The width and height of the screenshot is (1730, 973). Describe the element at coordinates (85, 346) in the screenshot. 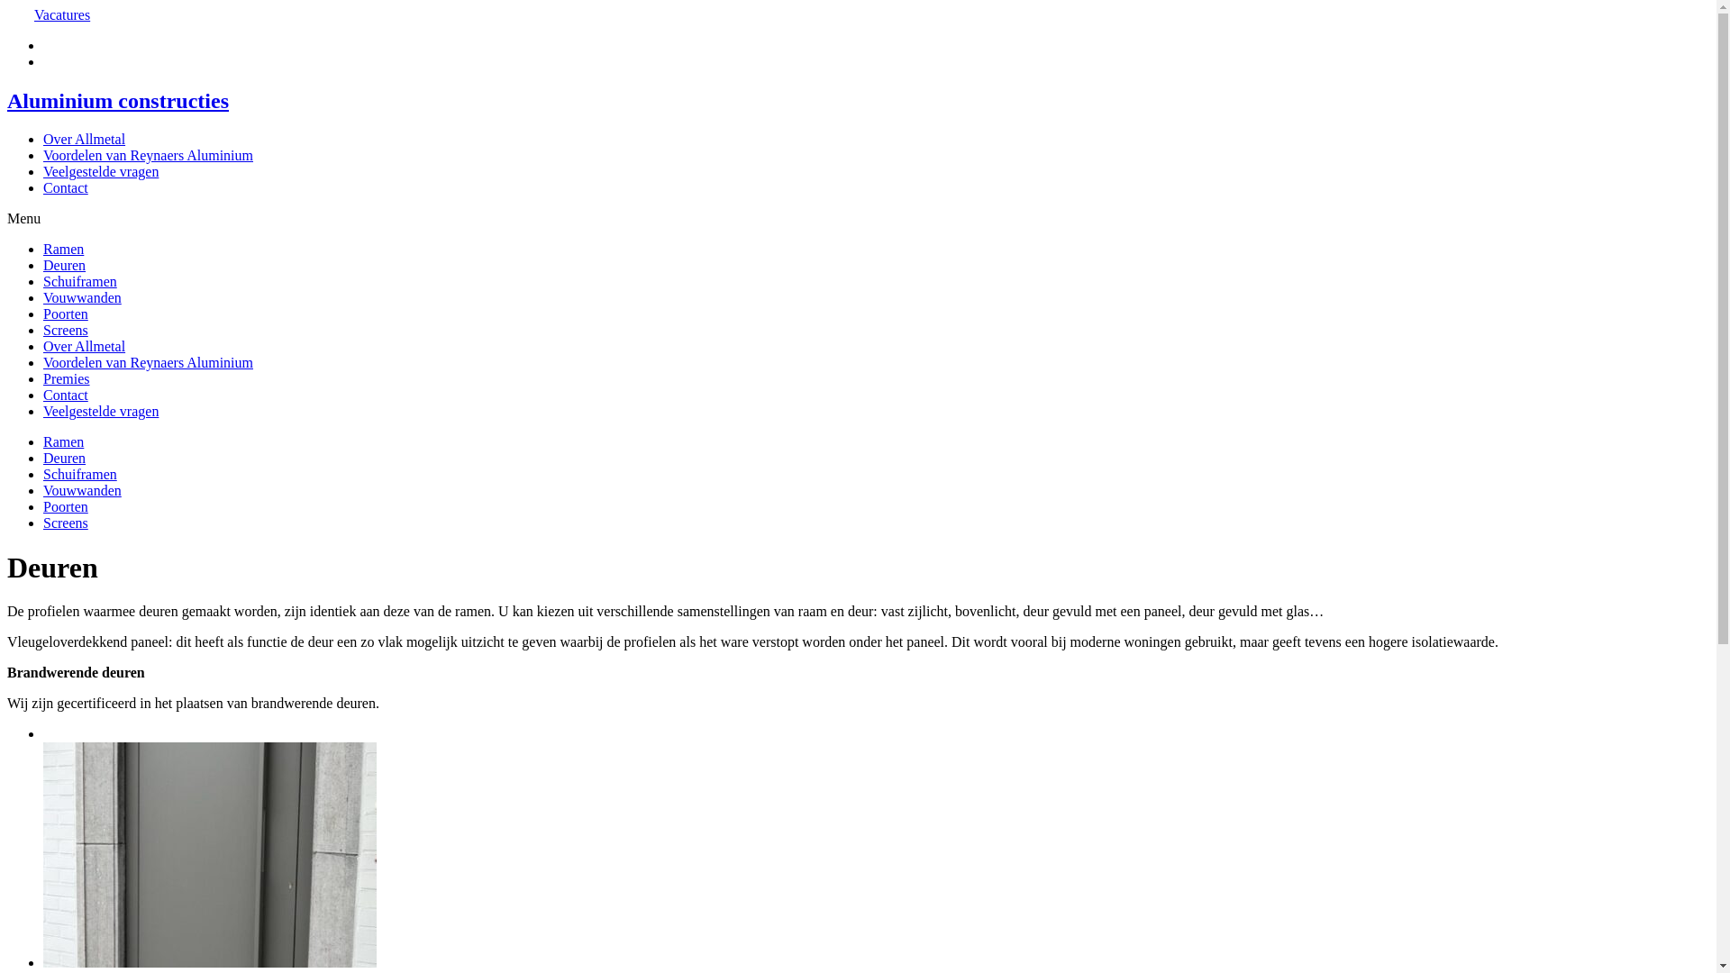

I see `Over Allmetal` at that location.